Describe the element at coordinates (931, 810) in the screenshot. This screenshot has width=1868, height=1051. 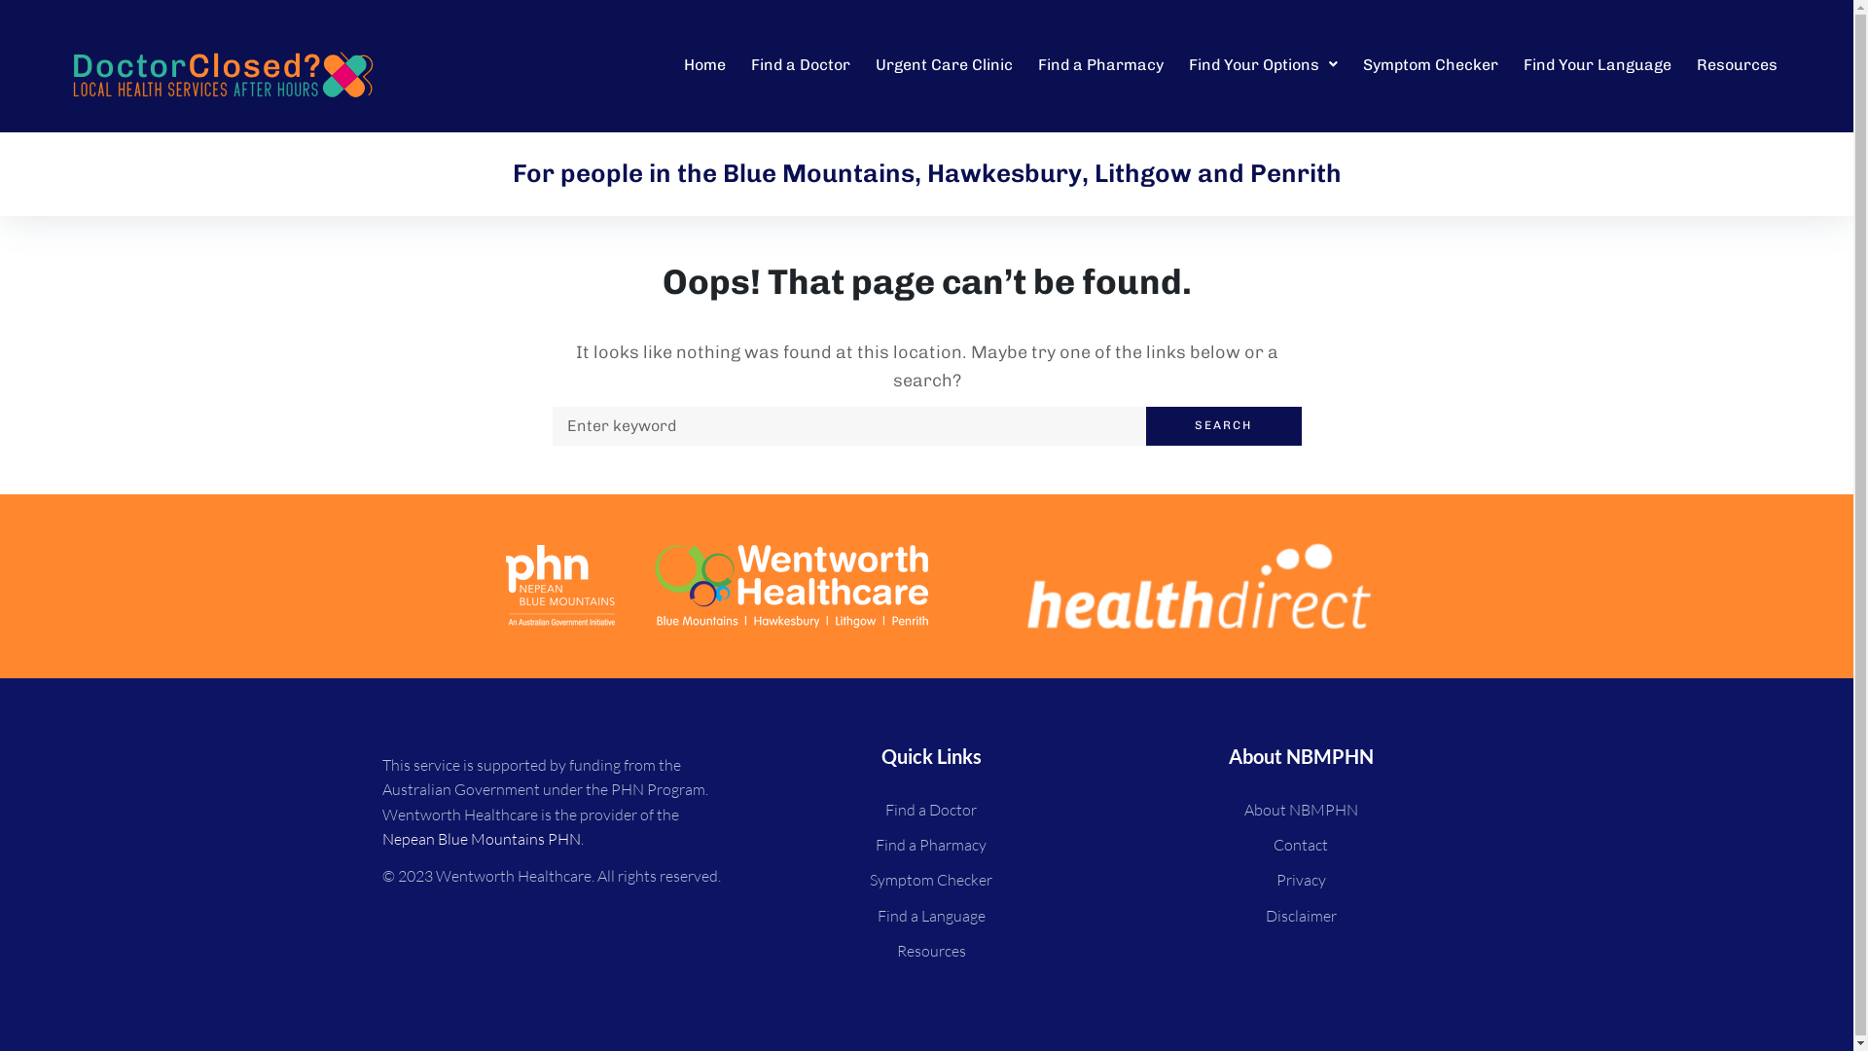
I see `Find a Doctor` at that location.